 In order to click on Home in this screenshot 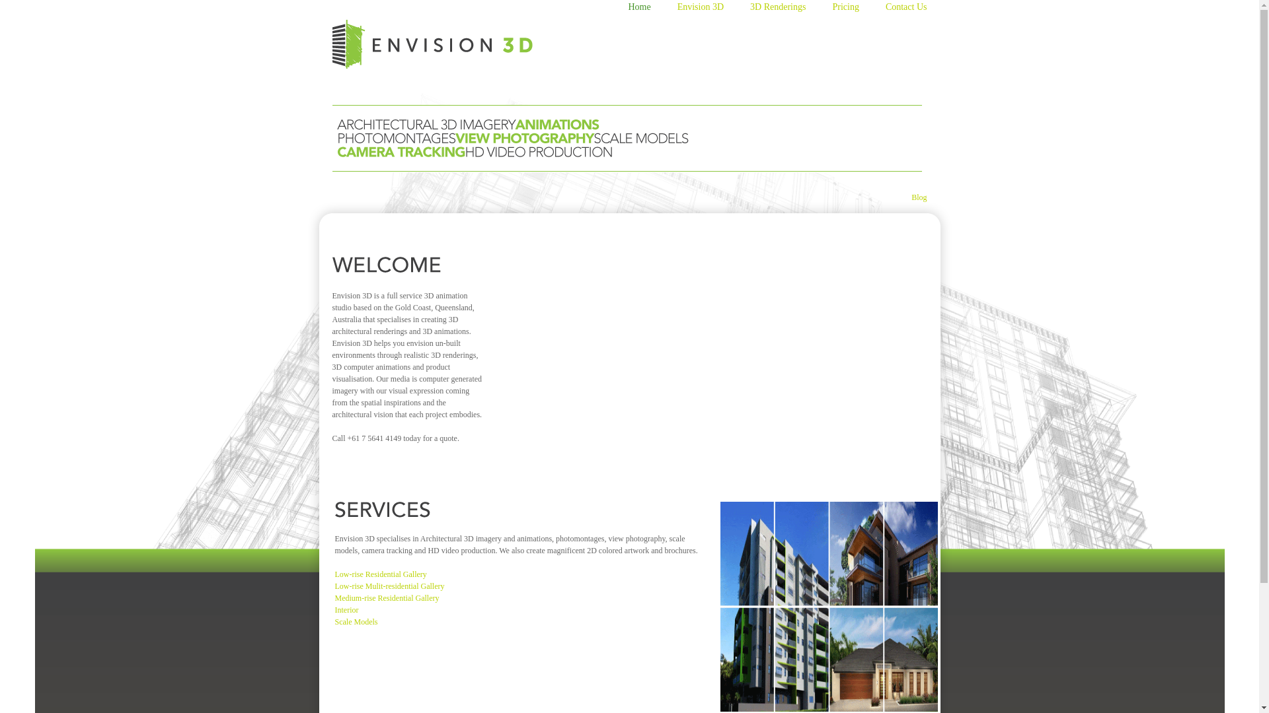, I will do `click(645, 9)`.